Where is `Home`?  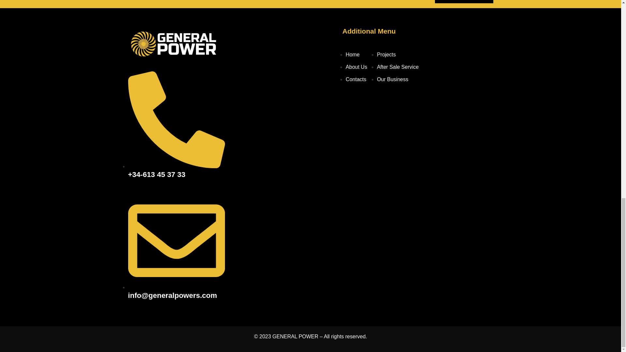
Home is located at coordinates (352, 54).